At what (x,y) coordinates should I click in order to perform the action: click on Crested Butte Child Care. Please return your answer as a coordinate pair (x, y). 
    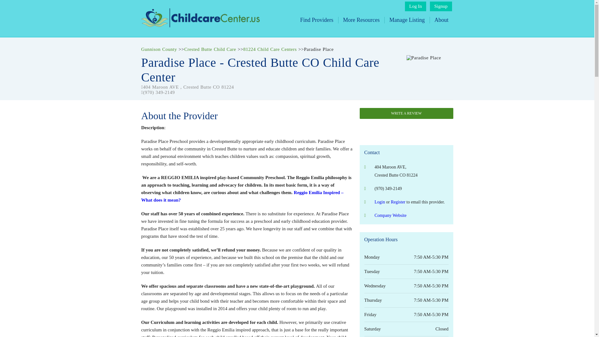
    Looking at the image, I should click on (210, 49).